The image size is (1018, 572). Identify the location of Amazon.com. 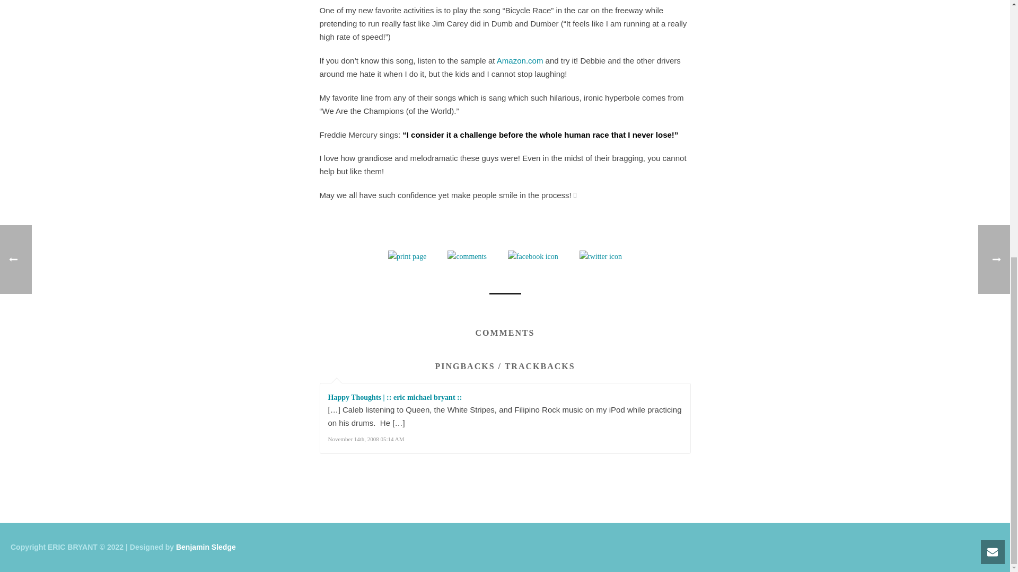
(520, 60).